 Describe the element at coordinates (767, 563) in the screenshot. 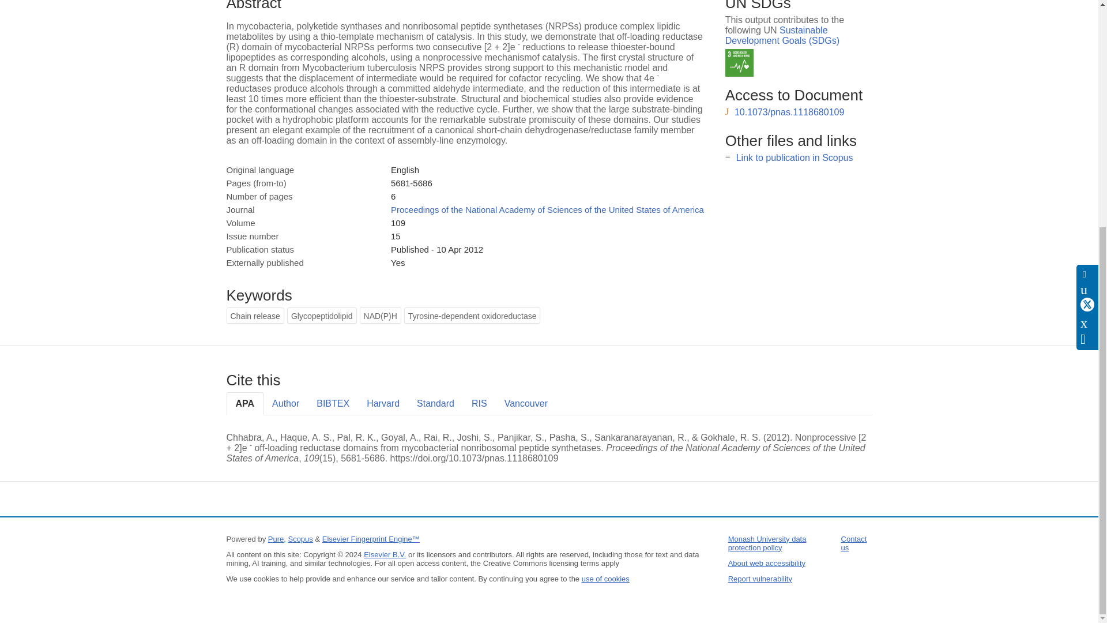

I see `About web accessibility` at that location.